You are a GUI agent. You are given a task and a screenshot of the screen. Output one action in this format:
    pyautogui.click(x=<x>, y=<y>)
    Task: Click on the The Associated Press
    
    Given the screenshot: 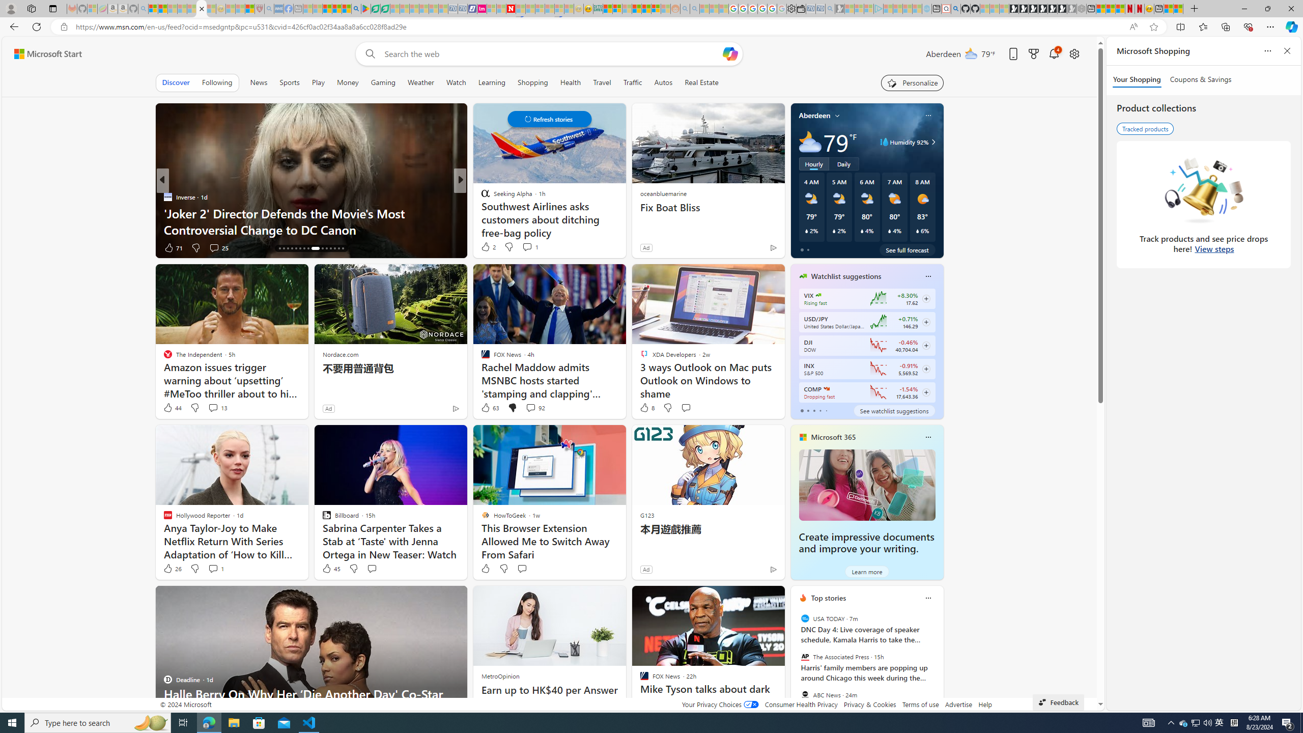 What is the action you would take?
    pyautogui.click(x=804, y=657)
    